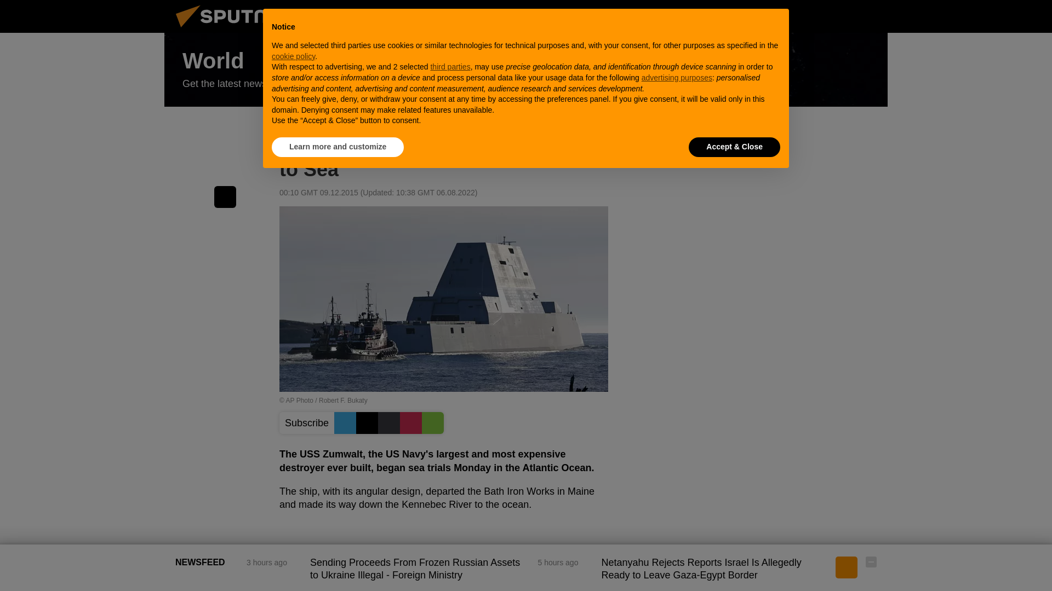  Describe the element at coordinates (235, 30) in the screenshot. I see `Sputnik International` at that location.